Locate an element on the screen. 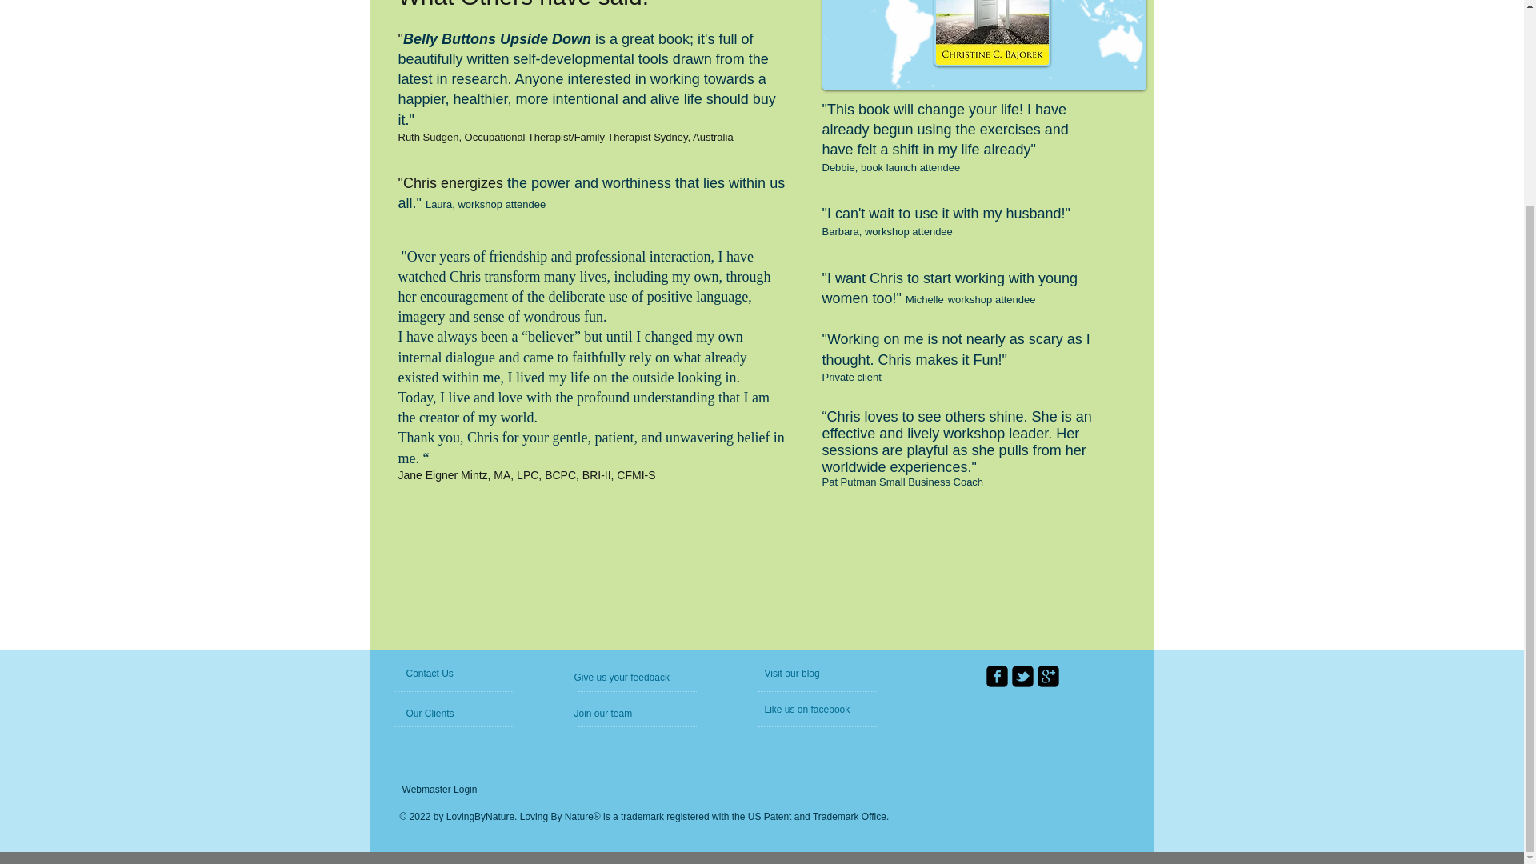 This screenshot has height=864, width=1536. Give us your feedback is located at coordinates (646, 677).